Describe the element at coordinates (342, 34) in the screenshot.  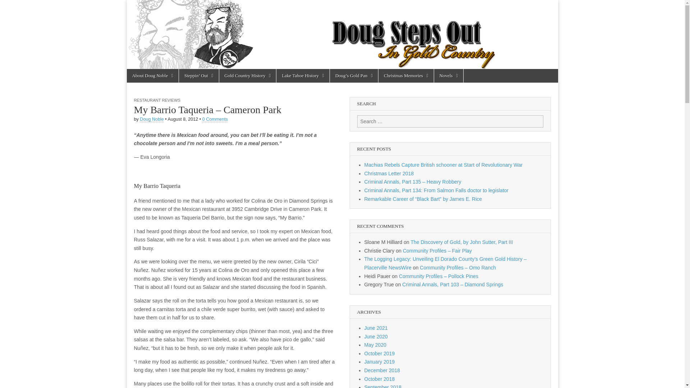
I see `Doug Steps Out` at that location.